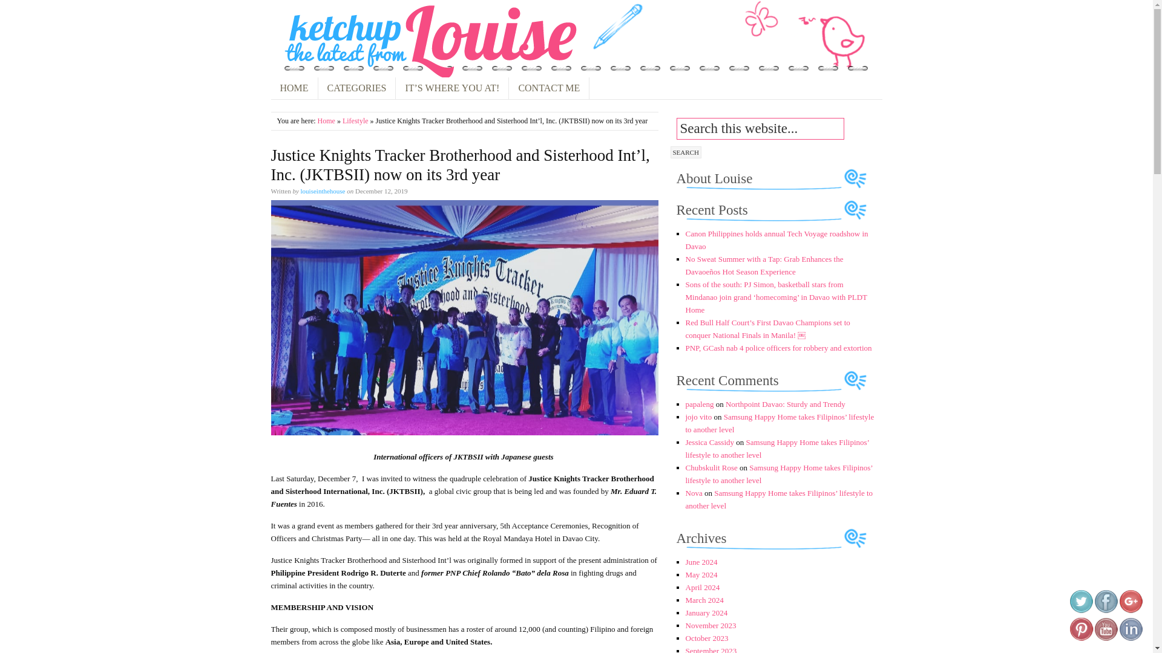 The height and width of the screenshot is (653, 1162). What do you see at coordinates (323, 190) in the screenshot?
I see `louiseinthehouse` at bounding box center [323, 190].